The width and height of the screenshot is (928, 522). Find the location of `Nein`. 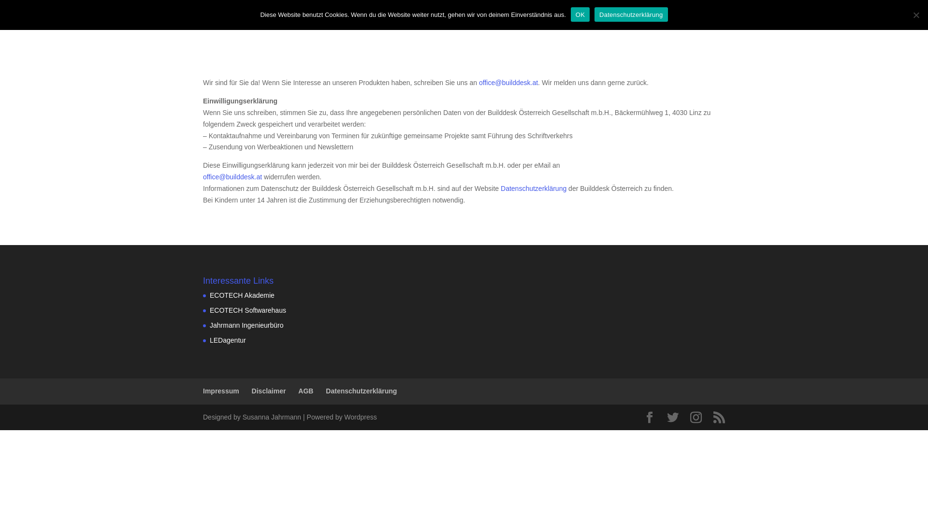

Nein is located at coordinates (916, 15).